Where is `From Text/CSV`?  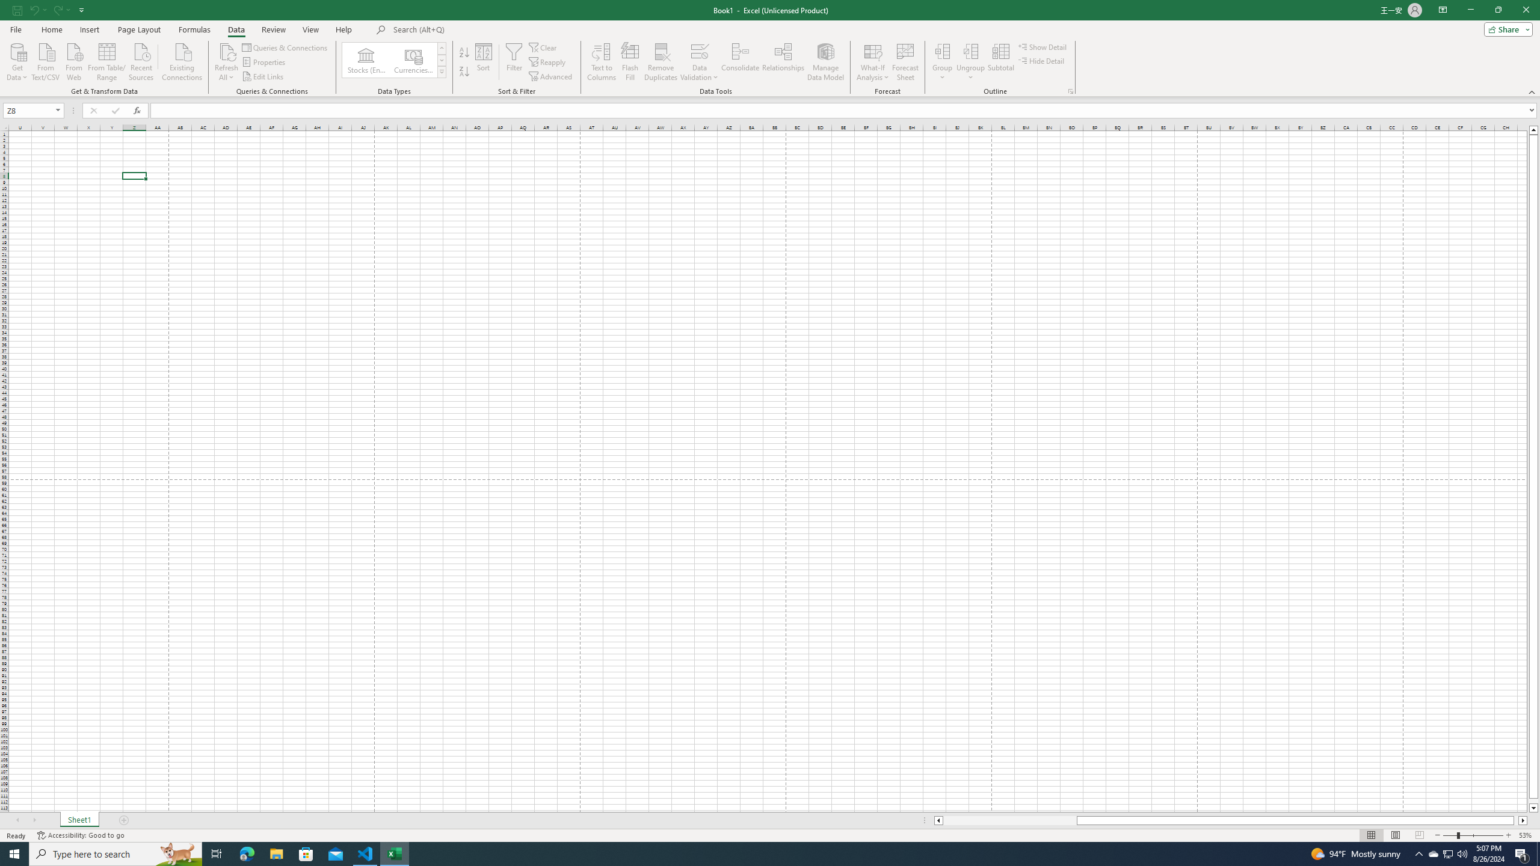
From Text/CSV is located at coordinates (46, 61).